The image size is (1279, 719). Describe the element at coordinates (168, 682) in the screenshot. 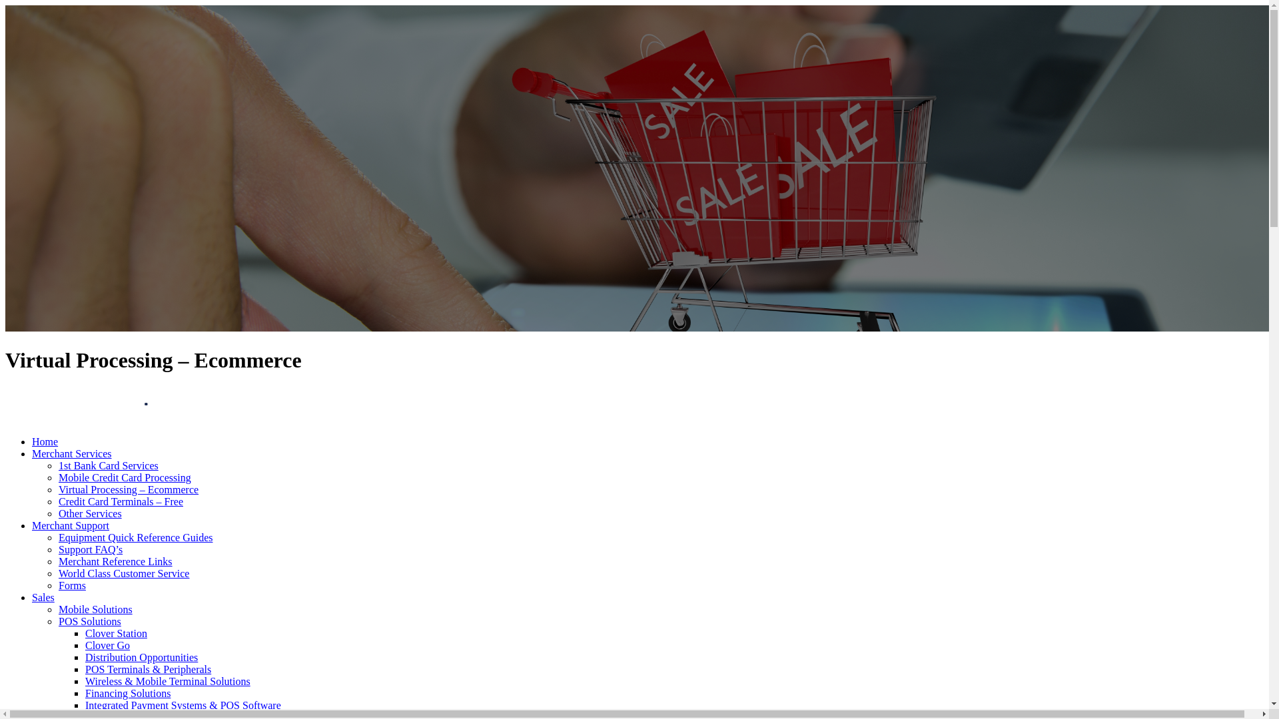

I see `Wireless & Mobile Terminal Solutions` at that location.